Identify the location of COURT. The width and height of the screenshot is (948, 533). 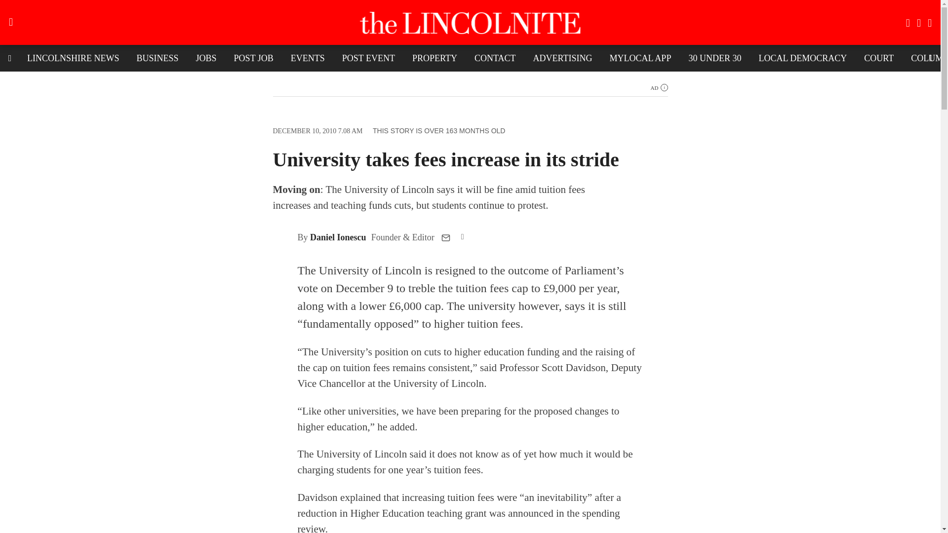
(879, 58).